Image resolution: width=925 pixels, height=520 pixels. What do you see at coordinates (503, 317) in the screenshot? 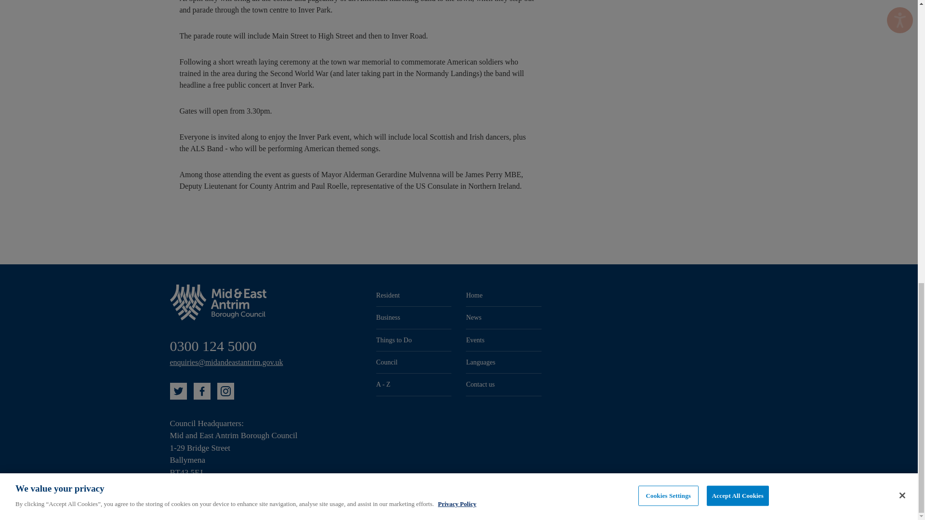
I see `News` at bounding box center [503, 317].